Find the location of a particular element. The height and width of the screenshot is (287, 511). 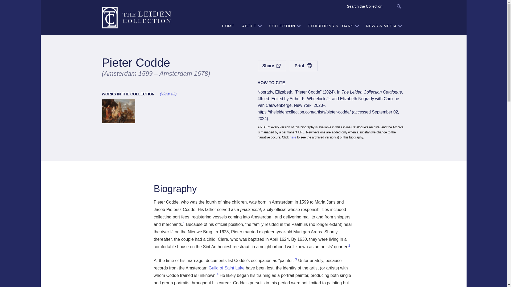

HOME is located at coordinates (228, 26).